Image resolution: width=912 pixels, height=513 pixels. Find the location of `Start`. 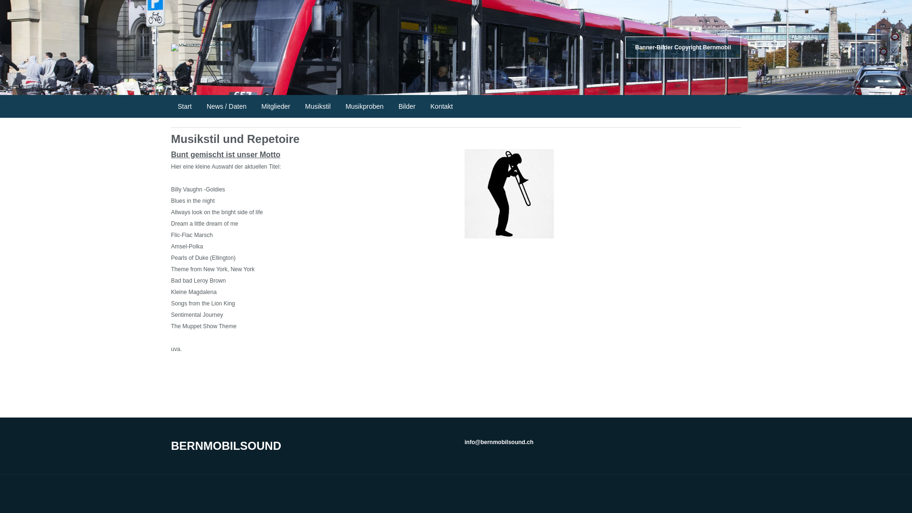

Start is located at coordinates (185, 106).